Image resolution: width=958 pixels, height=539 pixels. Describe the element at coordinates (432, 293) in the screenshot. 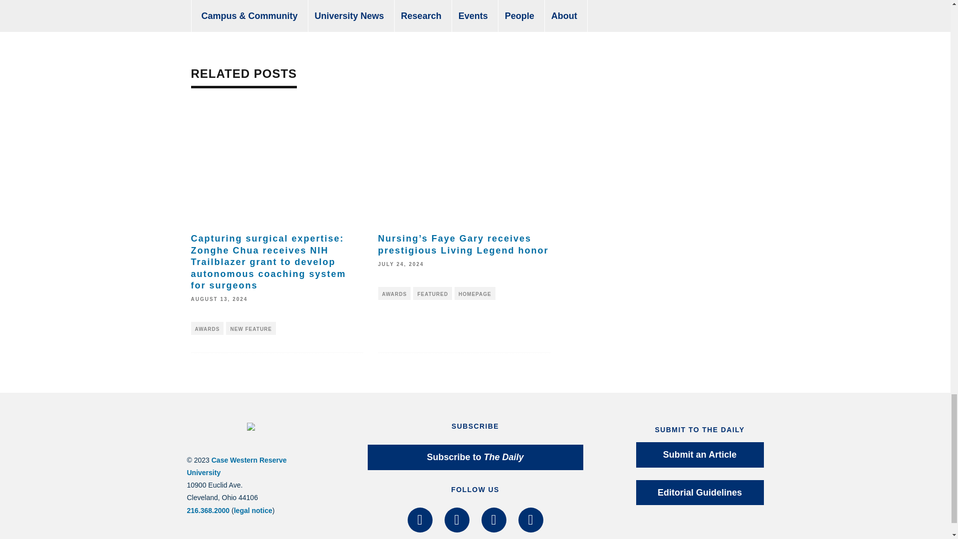

I see `FEATURED` at that location.